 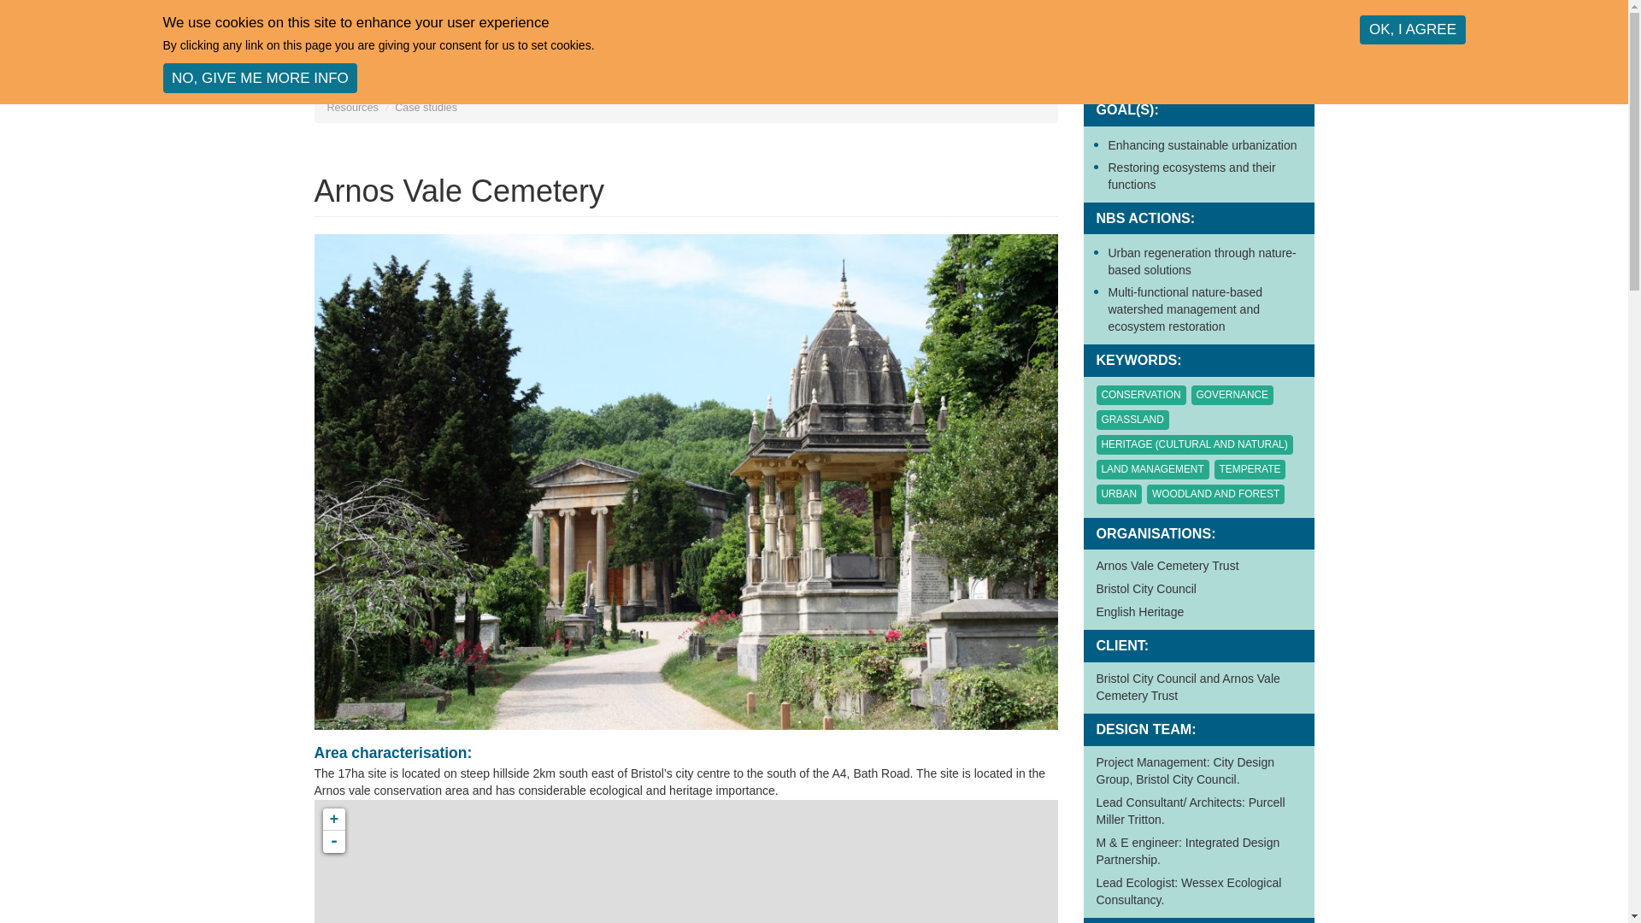 What do you see at coordinates (333, 841) in the screenshot?
I see `Zoom out` at bounding box center [333, 841].